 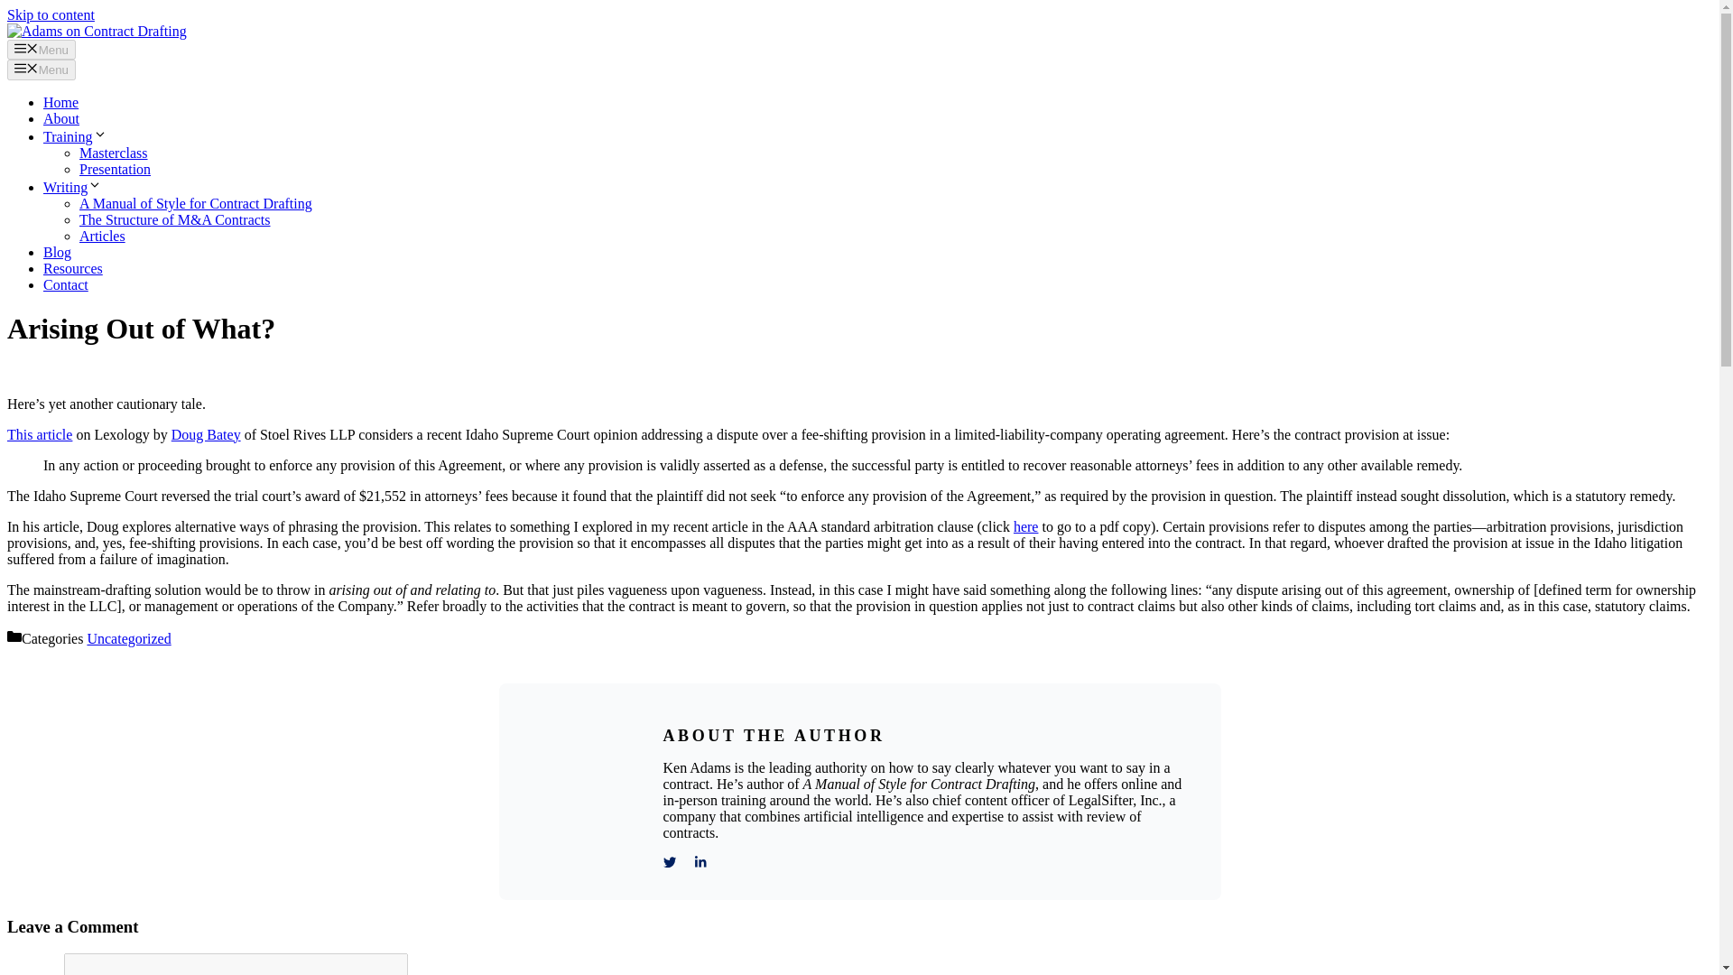 What do you see at coordinates (42, 49) in the screenshot?
I see `Menu` at bounding box center [42, 49].